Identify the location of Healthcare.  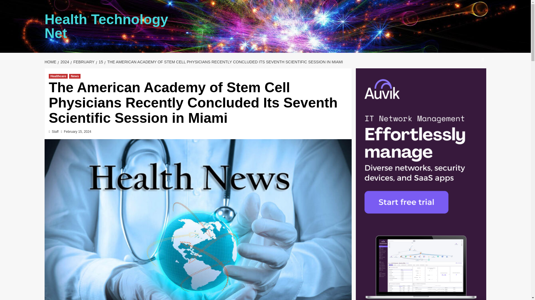
(58, 76).